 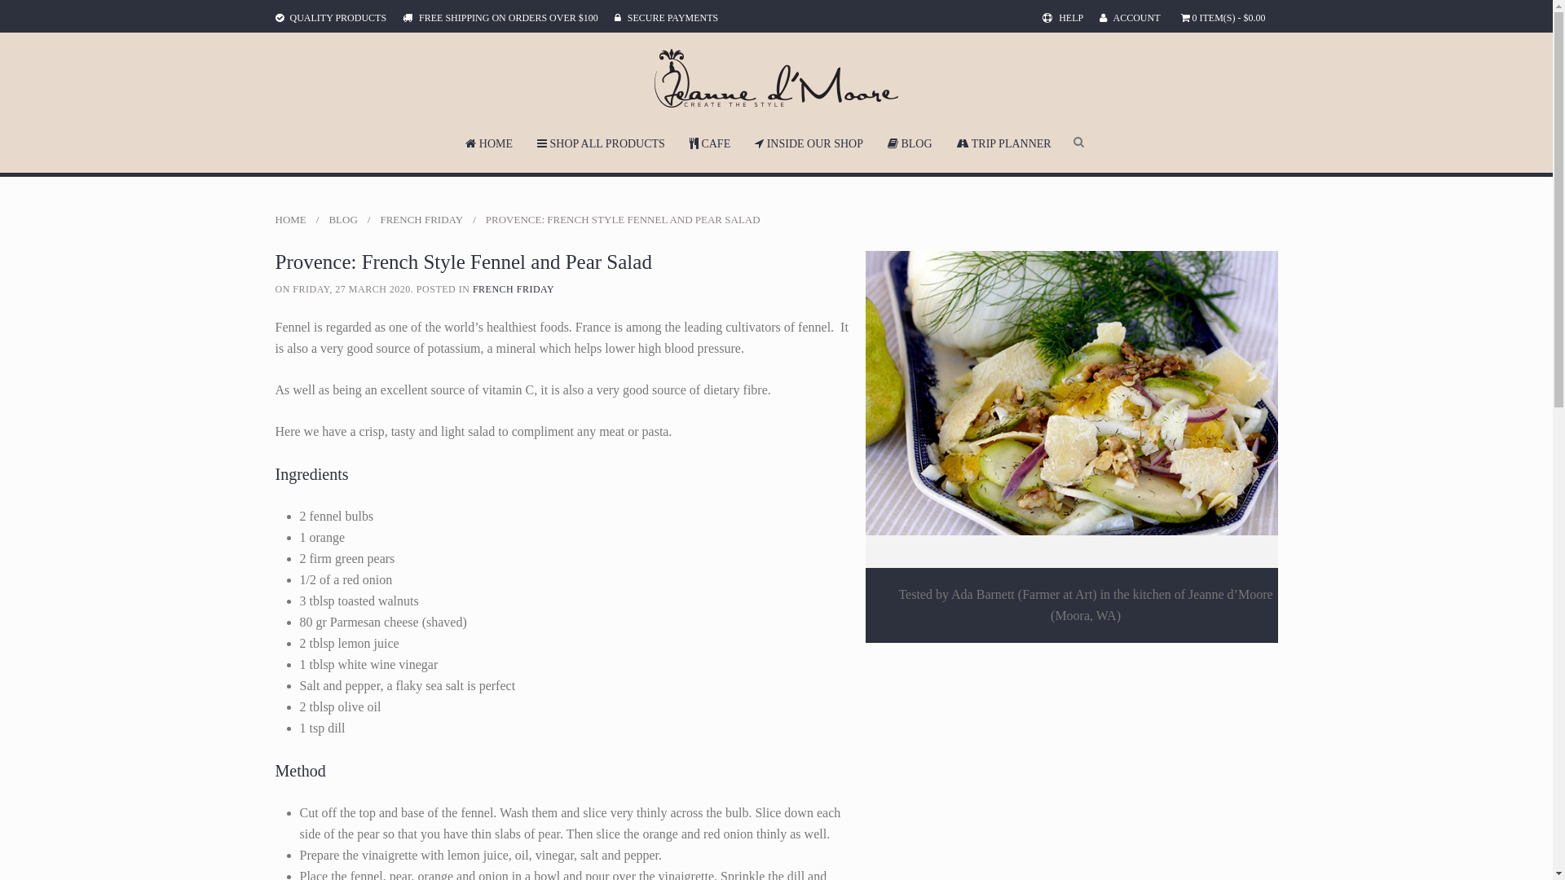 What do you see at coordinates (331, 18) in the screenshot?
I see `QUALITY PRODUCTS` at bounding box center [331, 18].